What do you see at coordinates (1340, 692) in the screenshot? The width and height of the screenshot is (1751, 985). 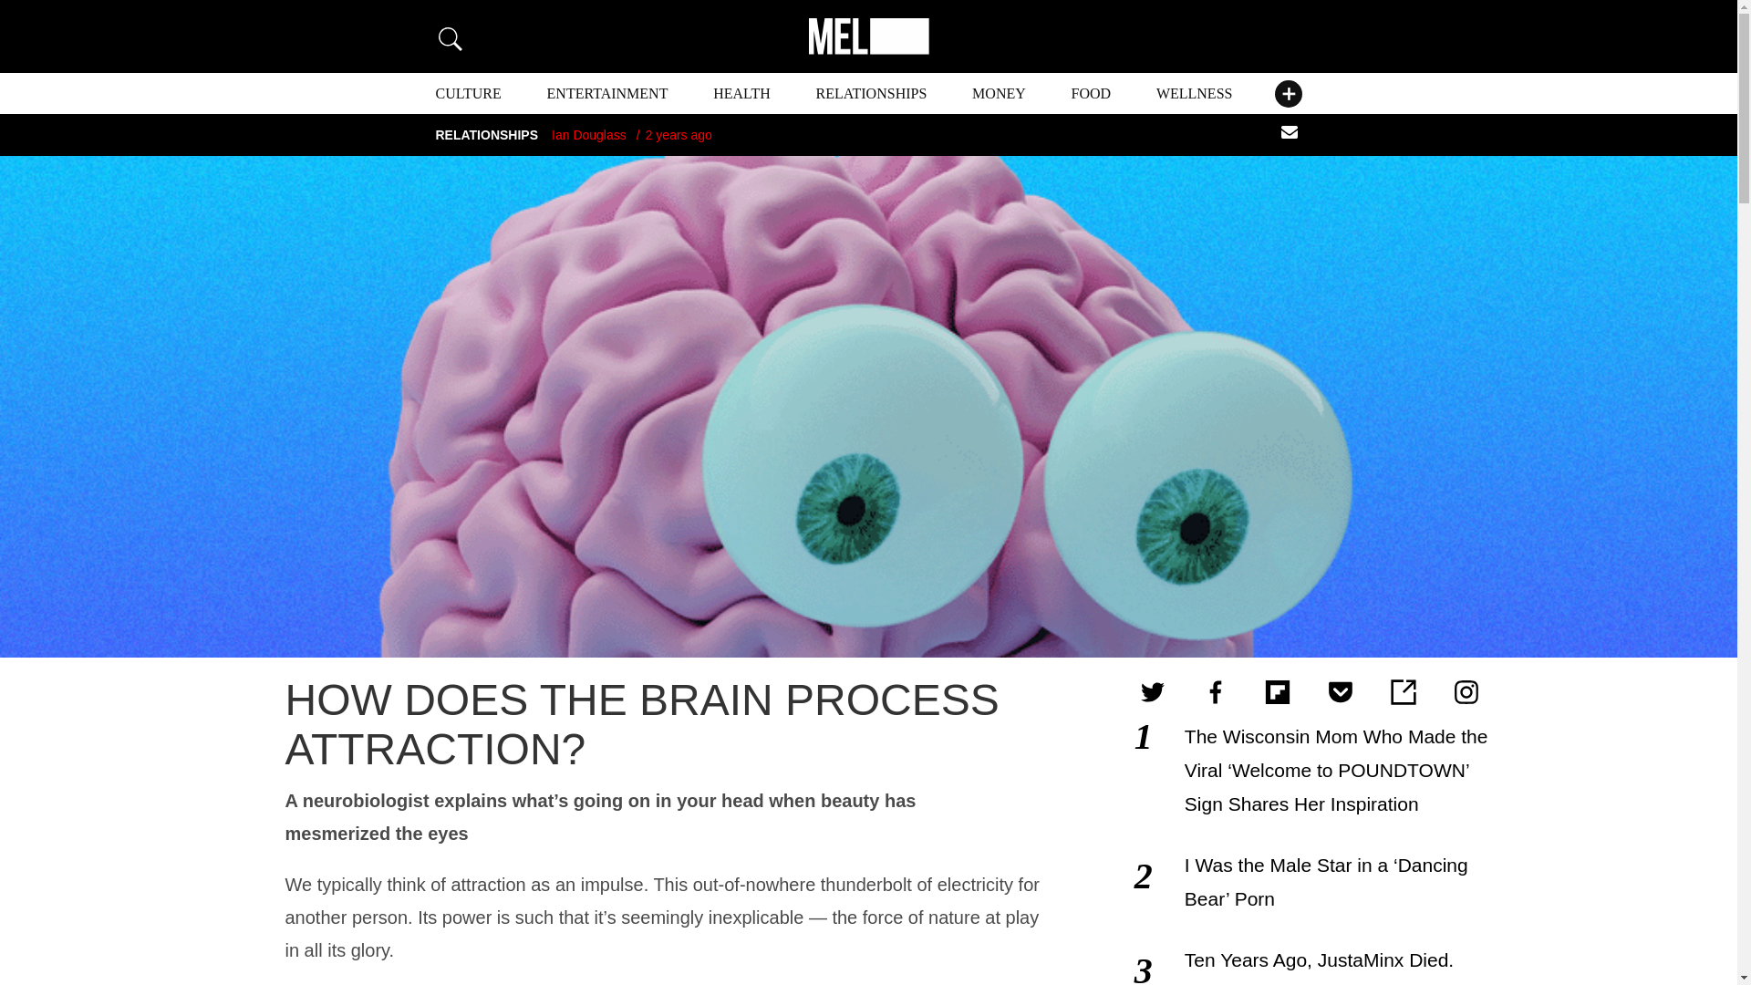 I see `Pocket` at bounding box center [1340, 692].